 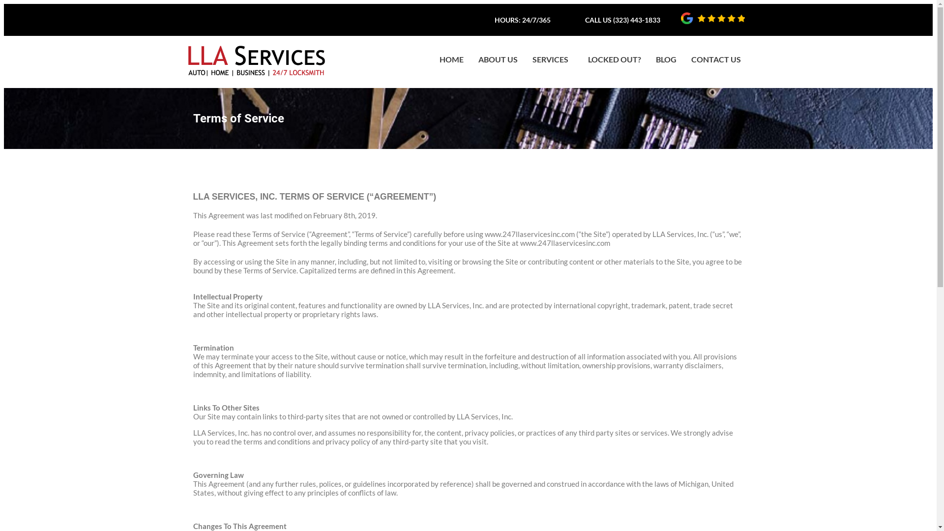 I want to click on LOCKED OUT?, so click(x=615, y=59).